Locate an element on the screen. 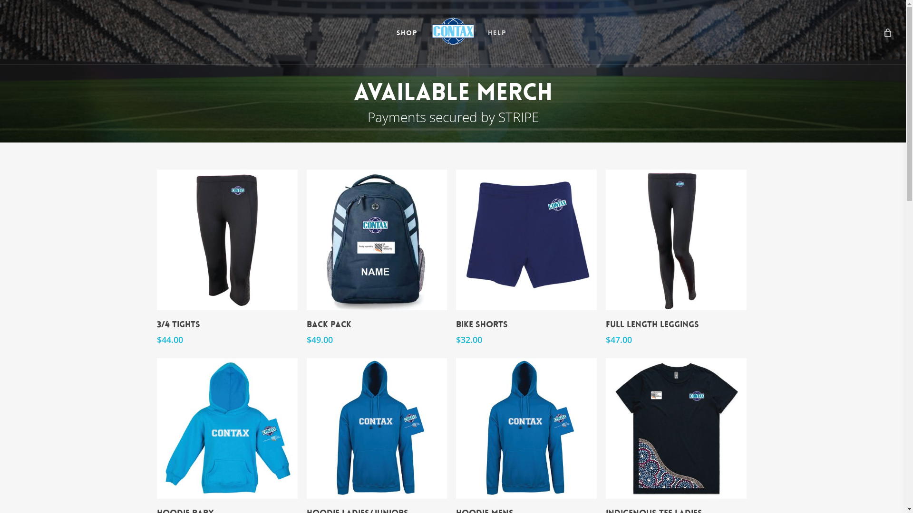 This screenshot has width=913, height=513. Help is located at coordinates (497, 32).